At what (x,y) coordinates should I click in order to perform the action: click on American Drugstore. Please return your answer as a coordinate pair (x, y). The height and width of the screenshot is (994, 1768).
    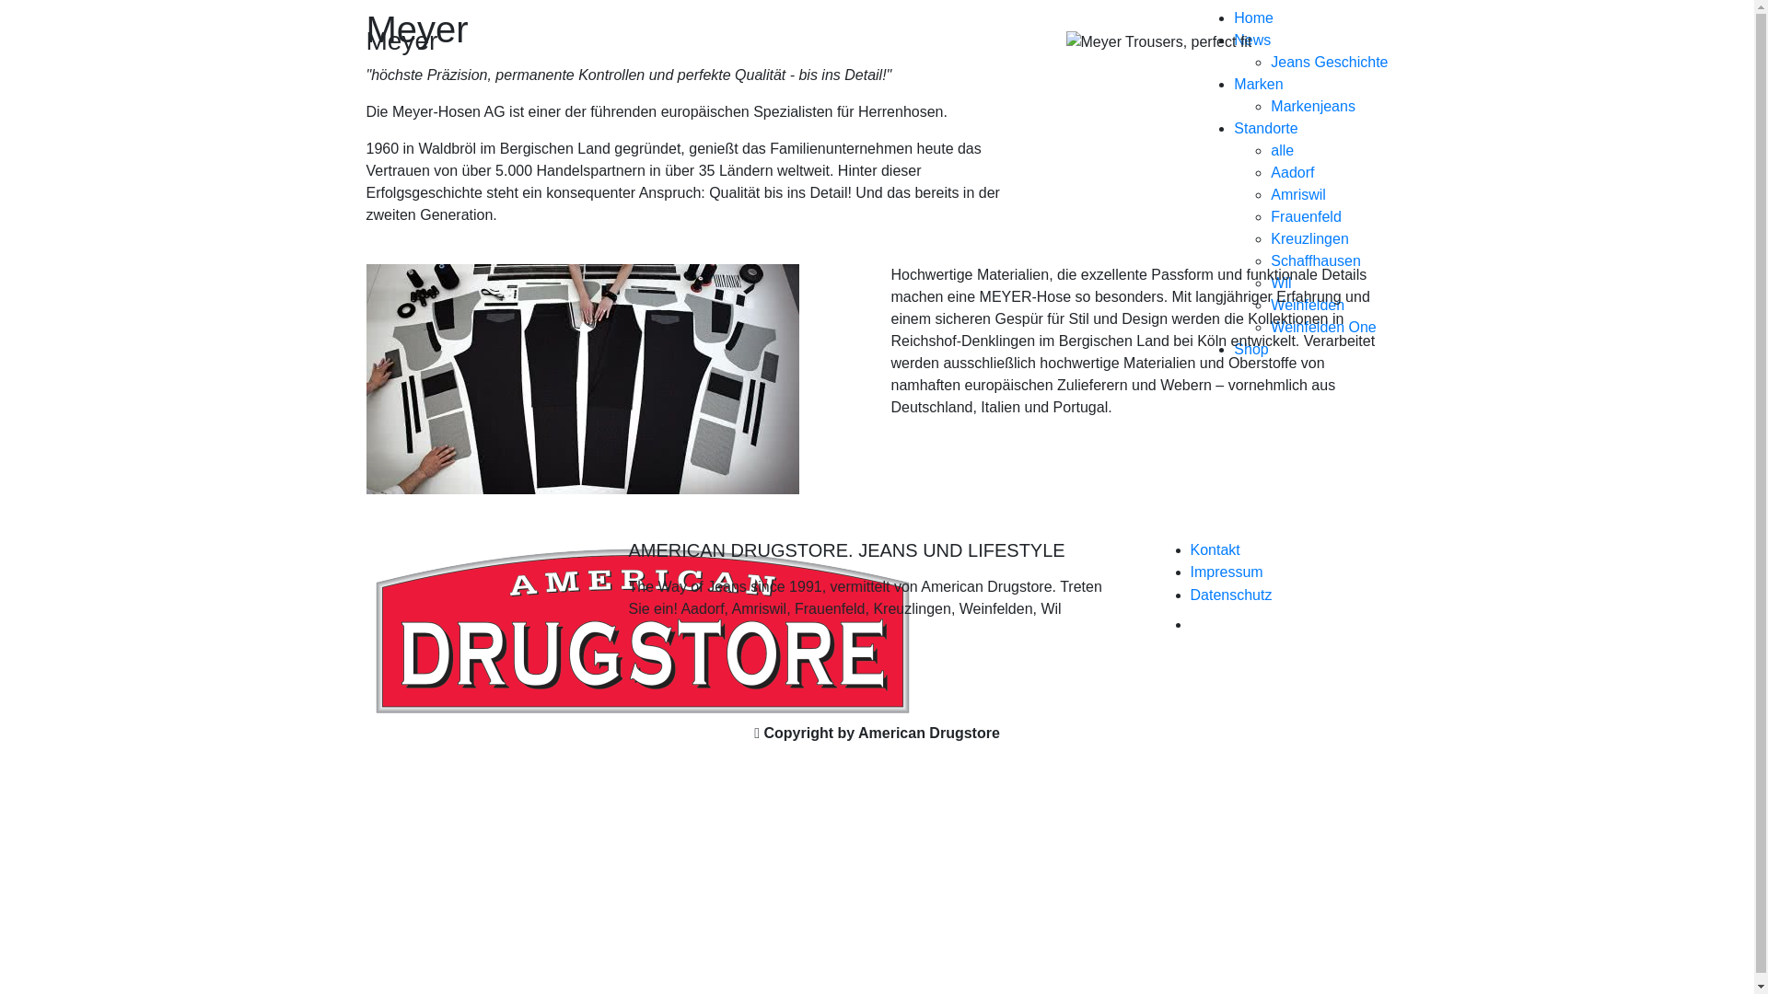
    Looking at the image, I should click on (439, 364).